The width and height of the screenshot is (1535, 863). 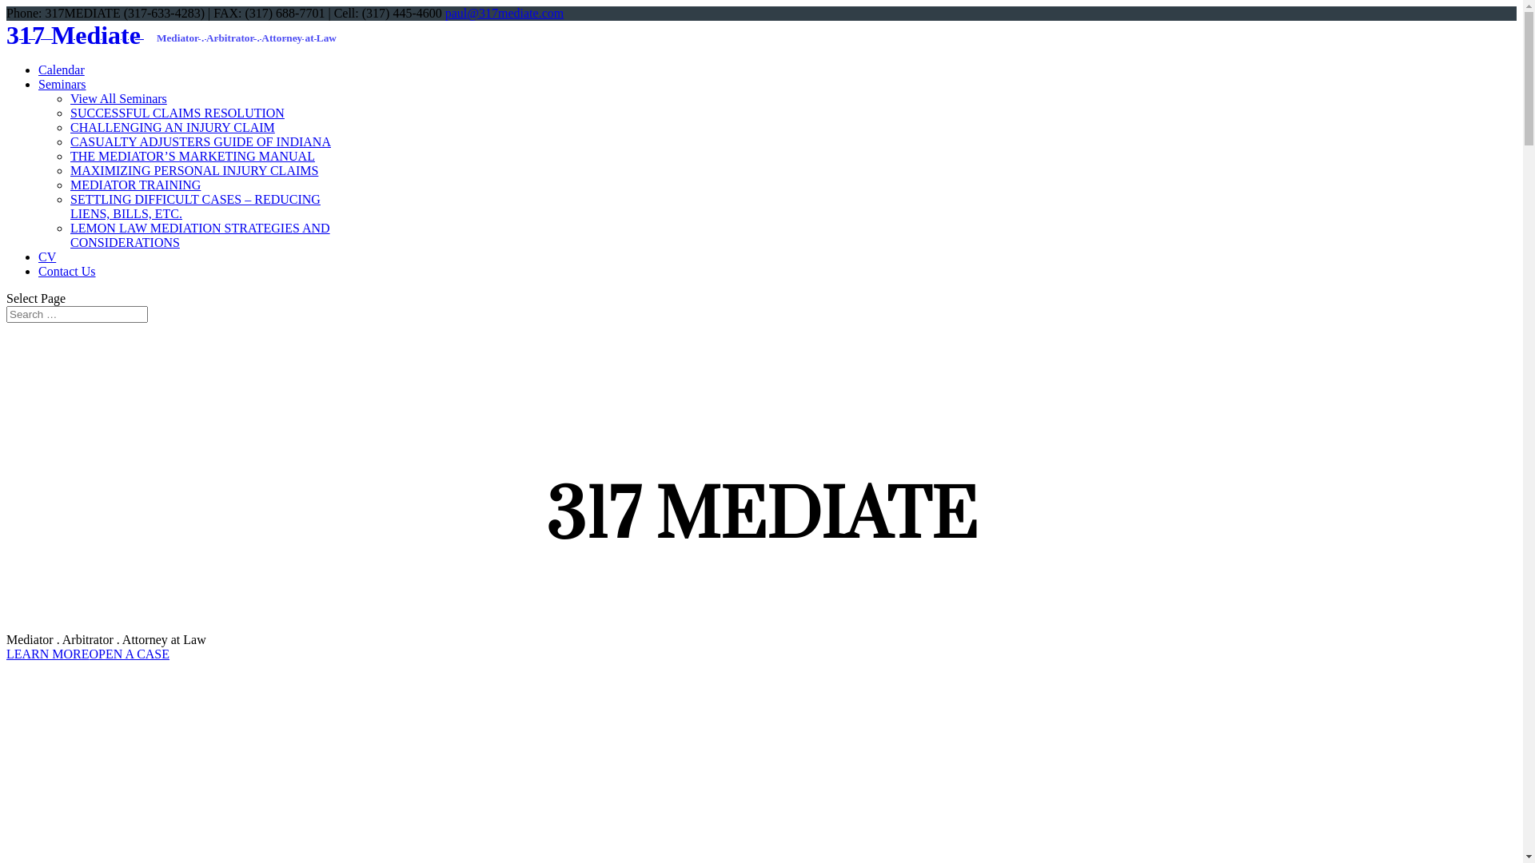 What do you see at coordinates (118, 99) in the screenshot?
I see `View All Seminars` at bounding box center [118, 99].